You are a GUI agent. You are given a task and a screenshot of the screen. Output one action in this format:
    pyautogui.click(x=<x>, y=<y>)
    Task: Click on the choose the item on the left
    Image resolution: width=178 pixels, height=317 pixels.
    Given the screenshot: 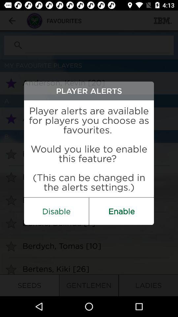 What is the action you would take?
    pyautogui.click(x=56, y=211)
    